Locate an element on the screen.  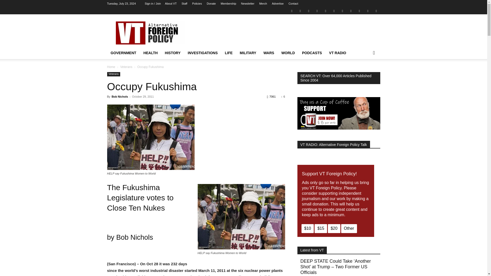
Merch is located at coordinates (263, 4).